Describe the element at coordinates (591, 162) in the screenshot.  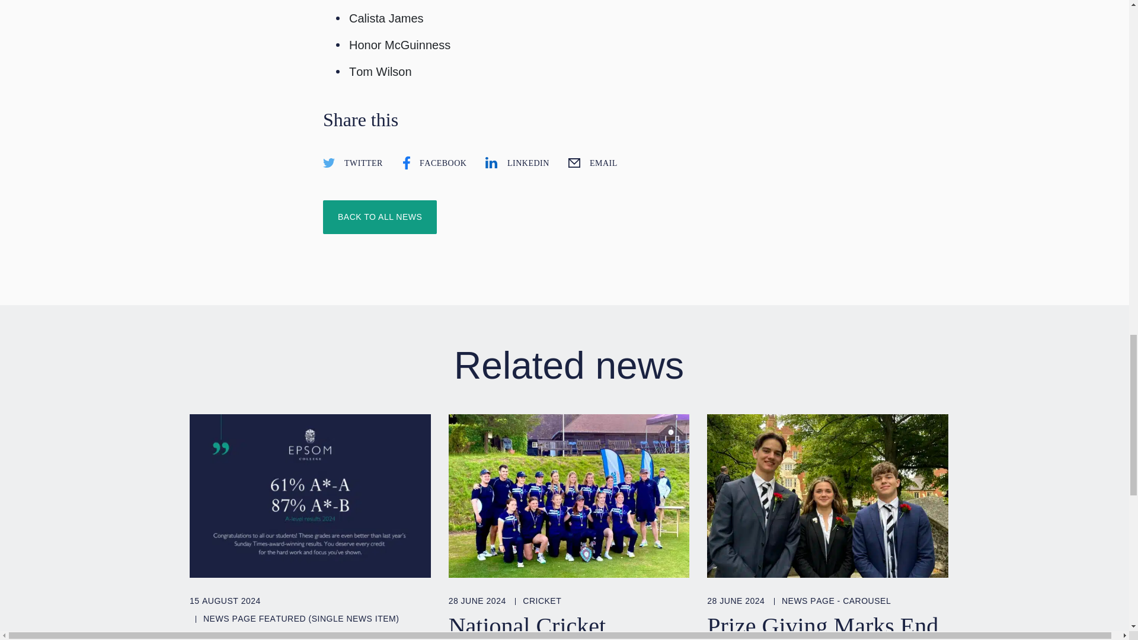
I see `EMAIL` at that location.